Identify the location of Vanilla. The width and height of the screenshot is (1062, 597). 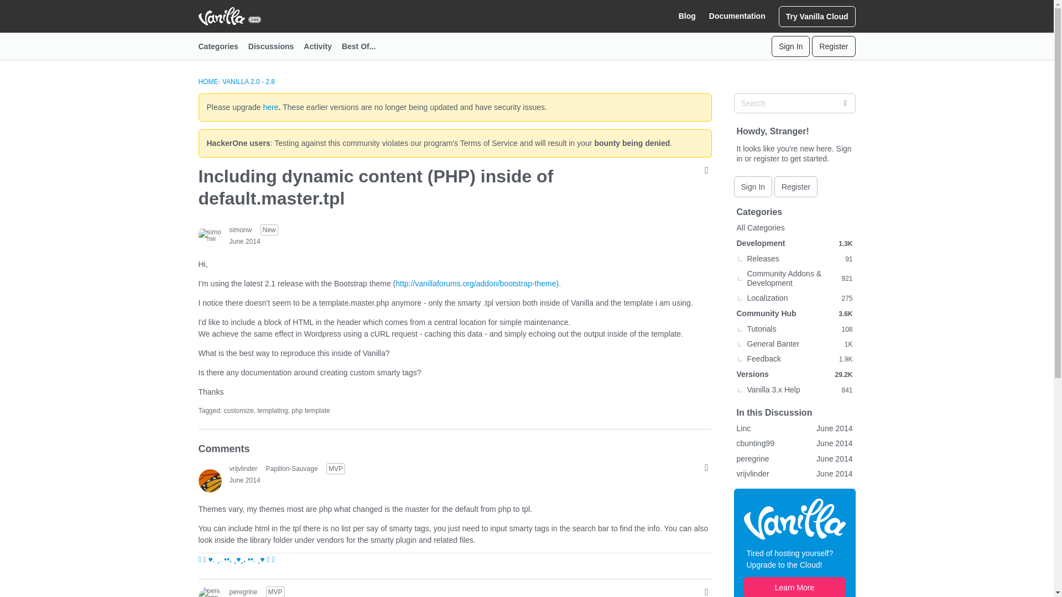
(794, 519).